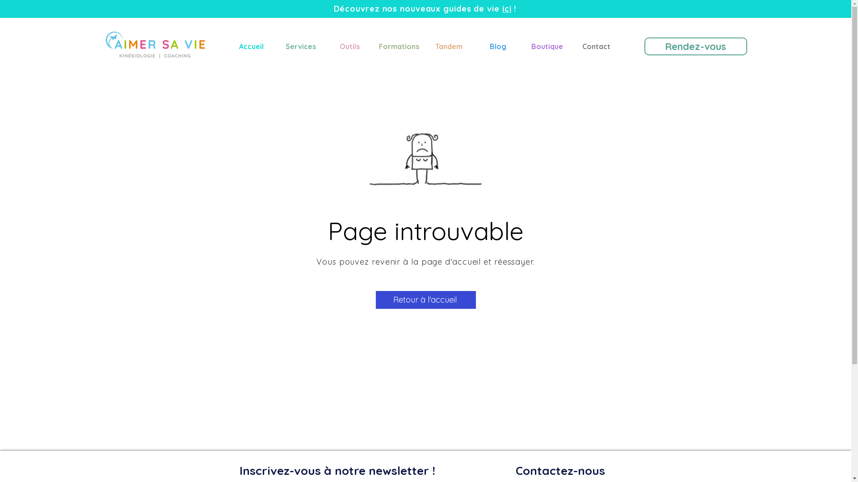 The width and height of the screenshot is (858, 482). I want to click on Tandem, so click(449, 46).